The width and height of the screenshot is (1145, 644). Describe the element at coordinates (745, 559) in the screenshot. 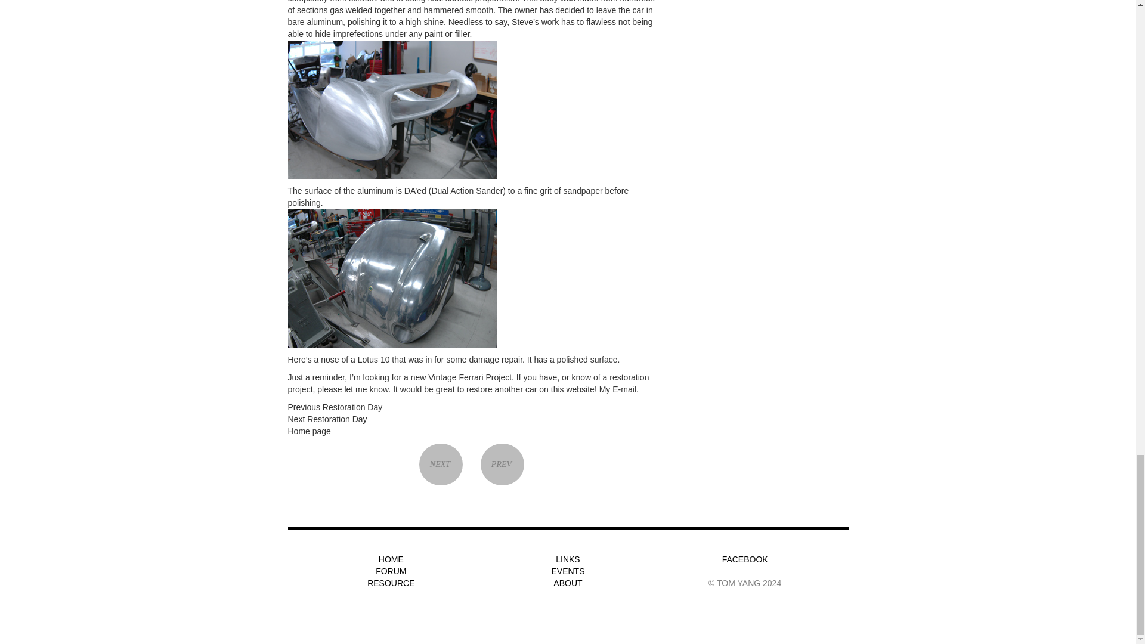

I see `FACEBOOK` at that location.